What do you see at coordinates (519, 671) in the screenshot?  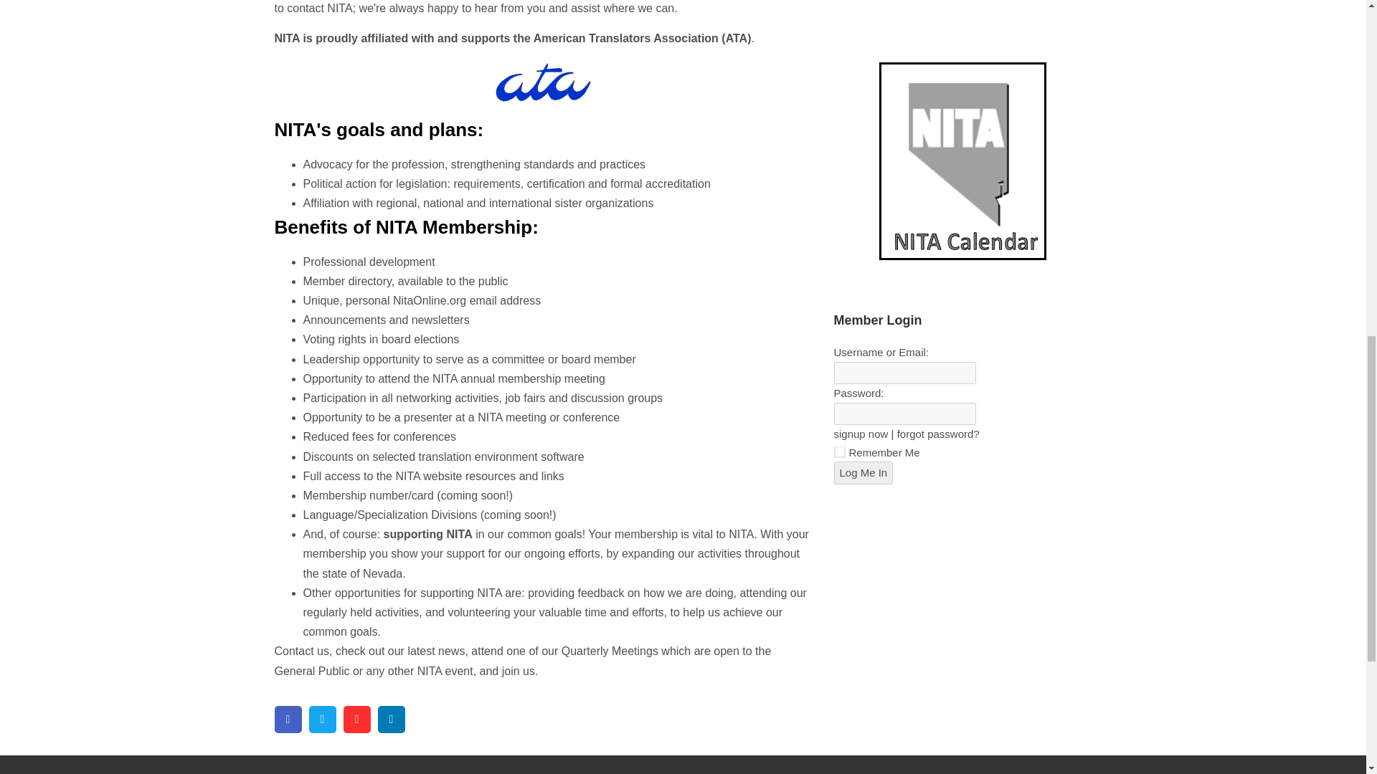 I see `The Benefits of Being a Member of NITA` at bounding box center [519, 671].